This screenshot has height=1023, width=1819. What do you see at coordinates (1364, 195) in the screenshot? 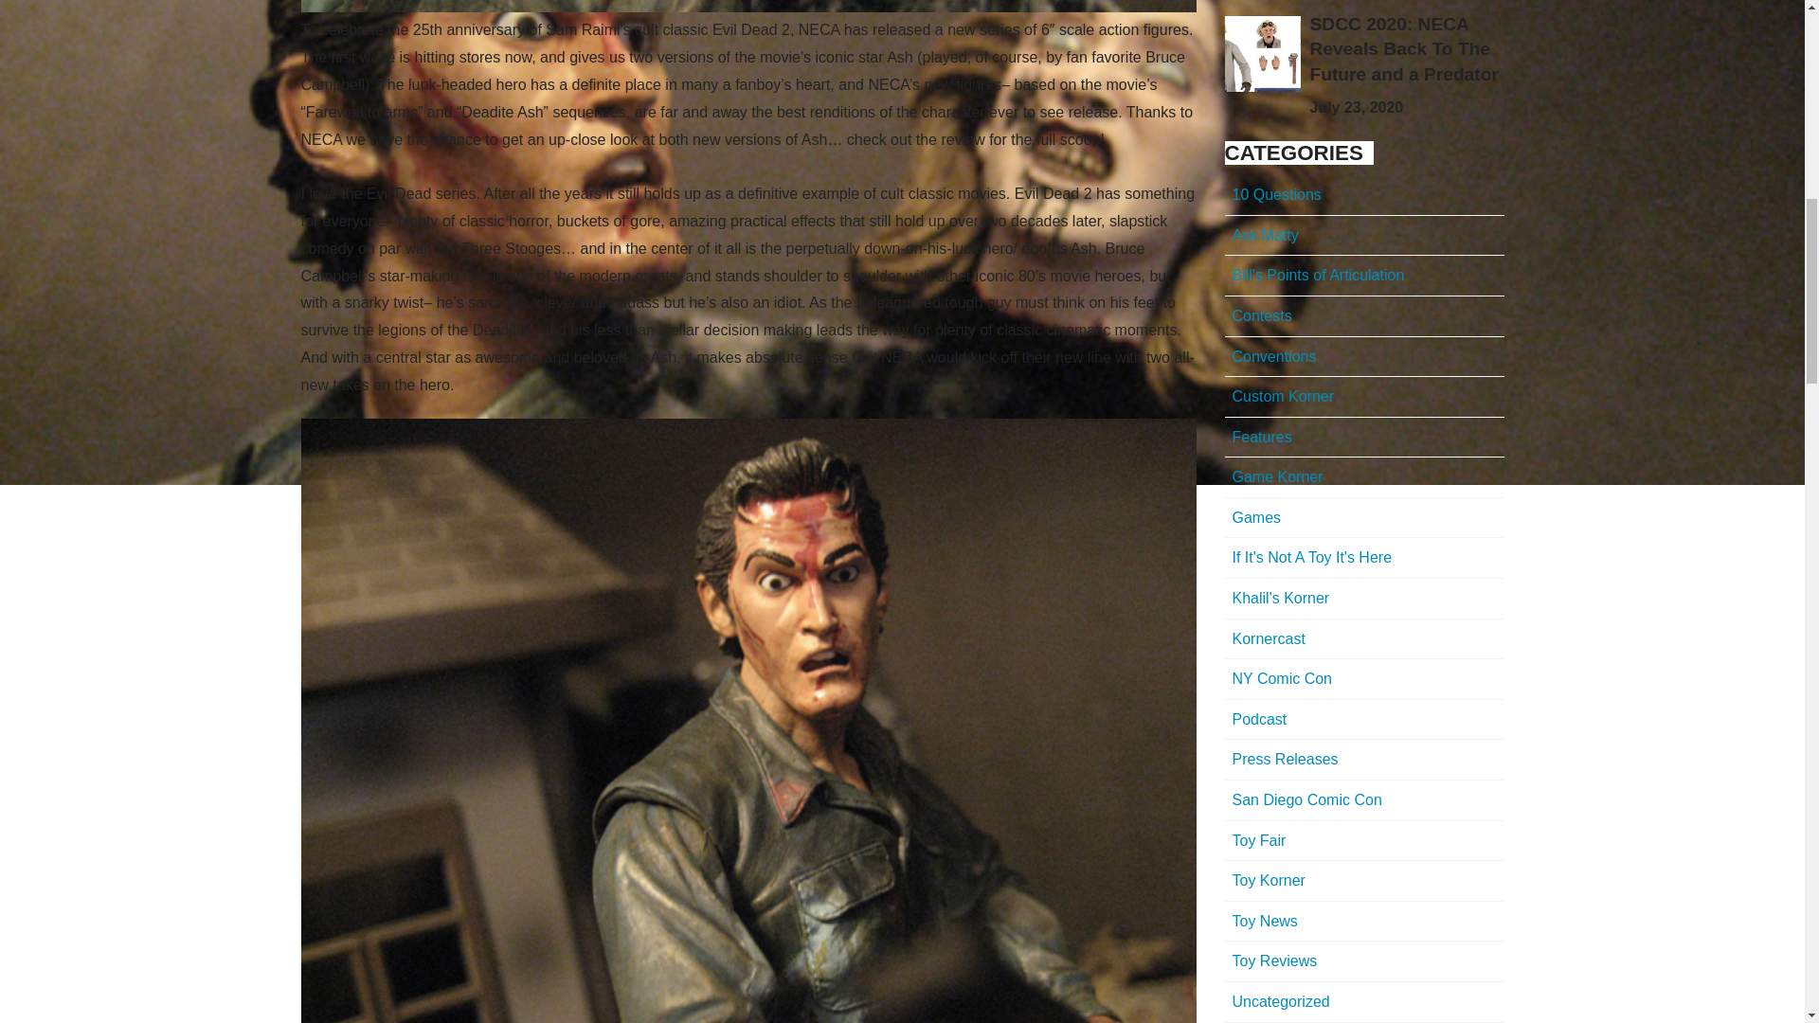
I see `10 Questions` at bounding box center [1364, 195].